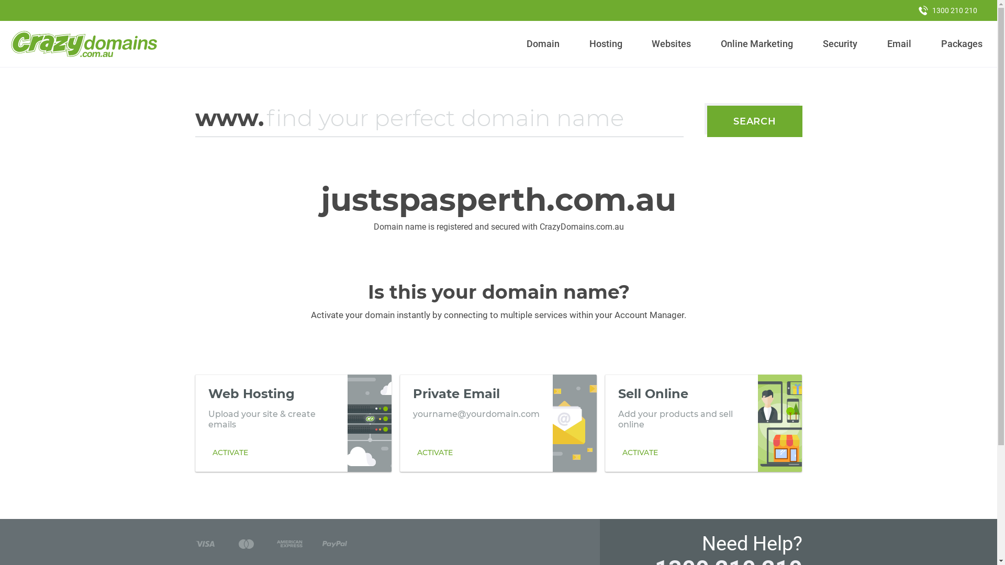 The height and width of the screenshot is (565, 1005). Describe the element at coordinates (757, 44) in the screenshot. I see `Online Marketing` at that location.